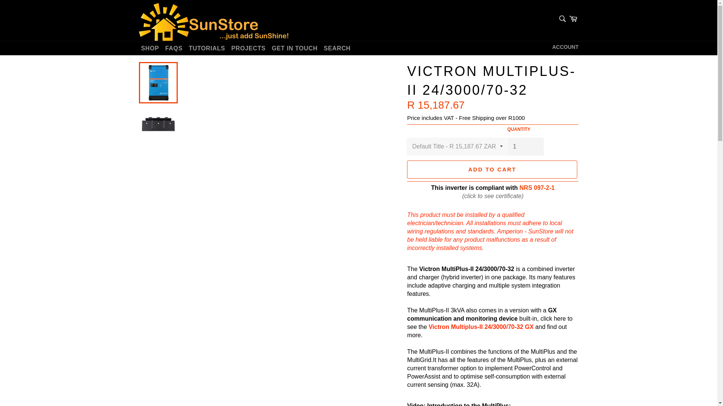  What do you see at coordinates (174, 48) in the screenshot?
I see `FAQS` at bounding box center [174, 48].